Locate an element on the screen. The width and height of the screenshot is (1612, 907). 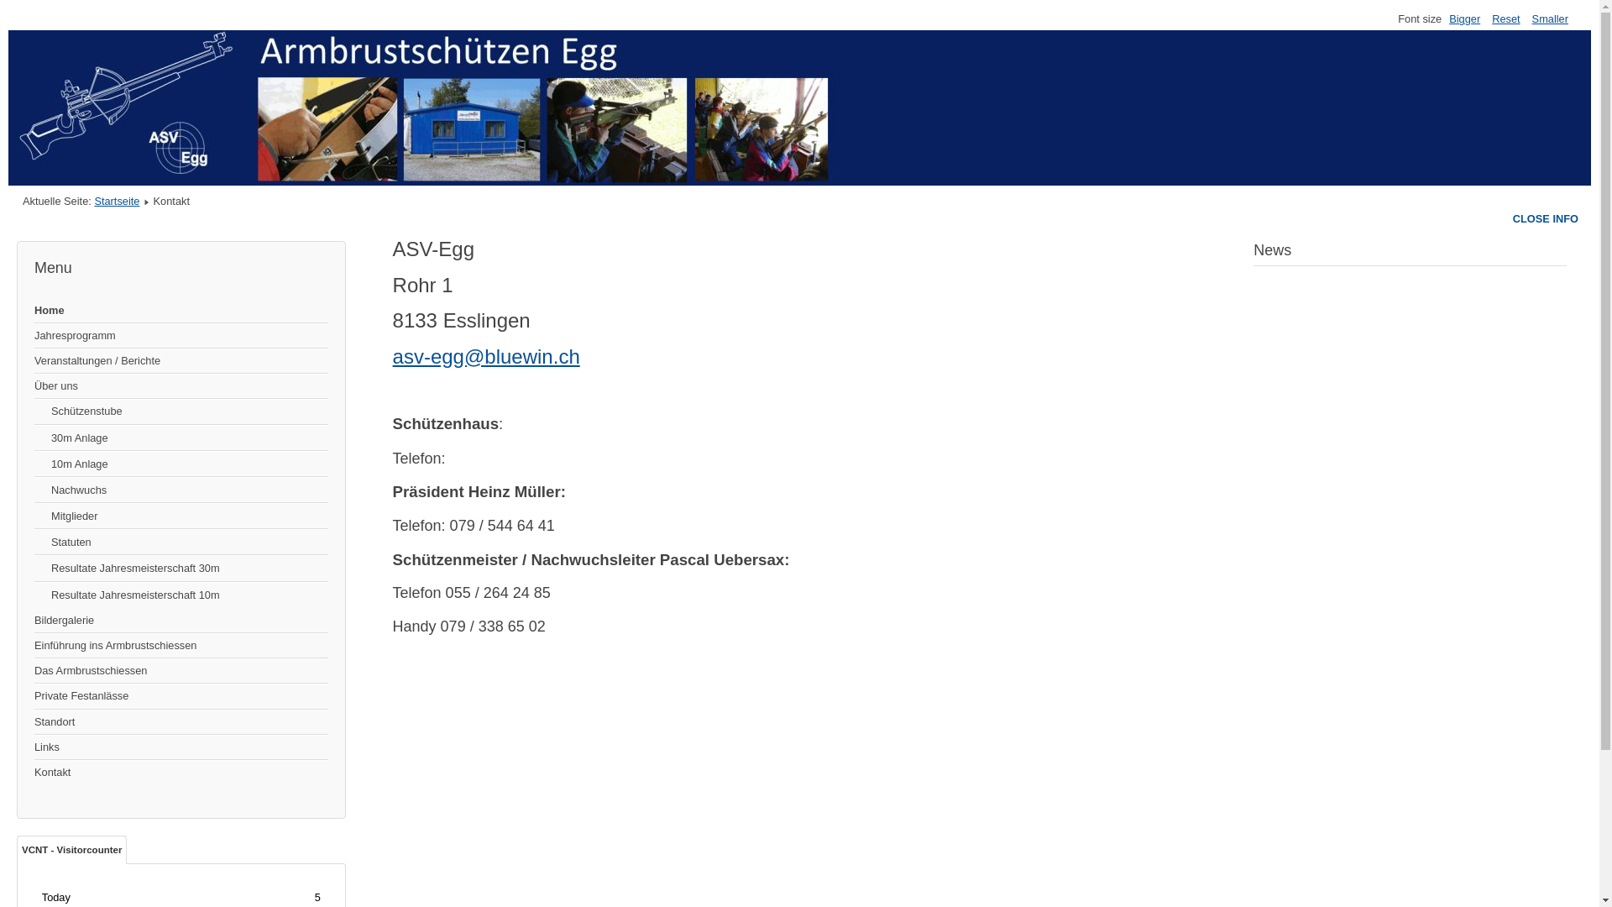
10m Anlage is located at coordinates (181, 464).